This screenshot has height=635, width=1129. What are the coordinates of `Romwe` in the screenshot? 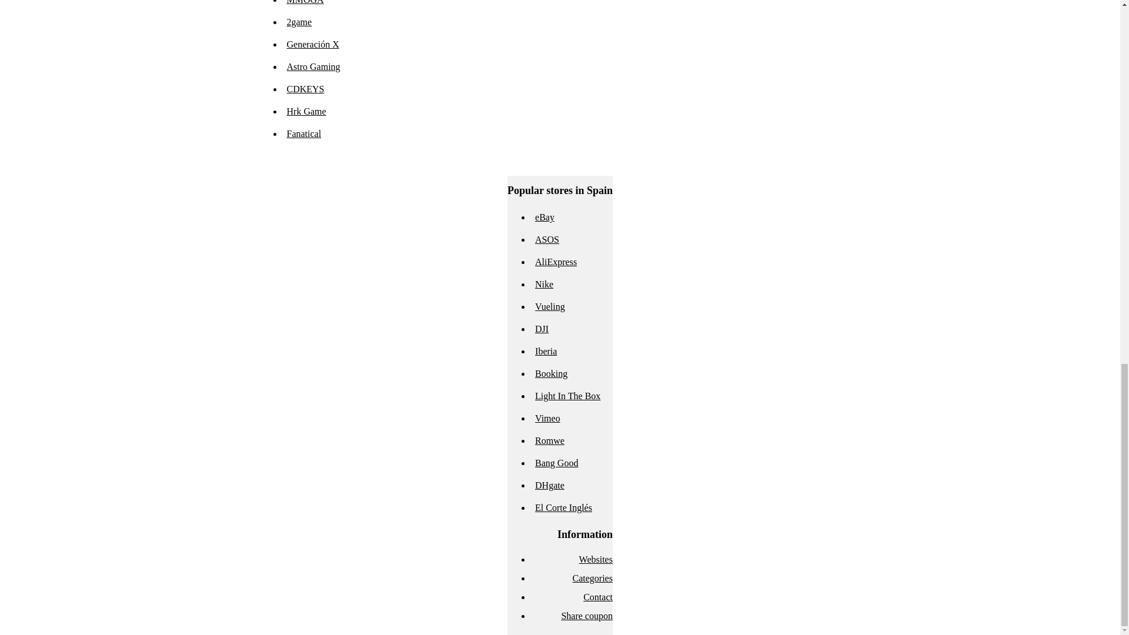 It's located at (550, 440).